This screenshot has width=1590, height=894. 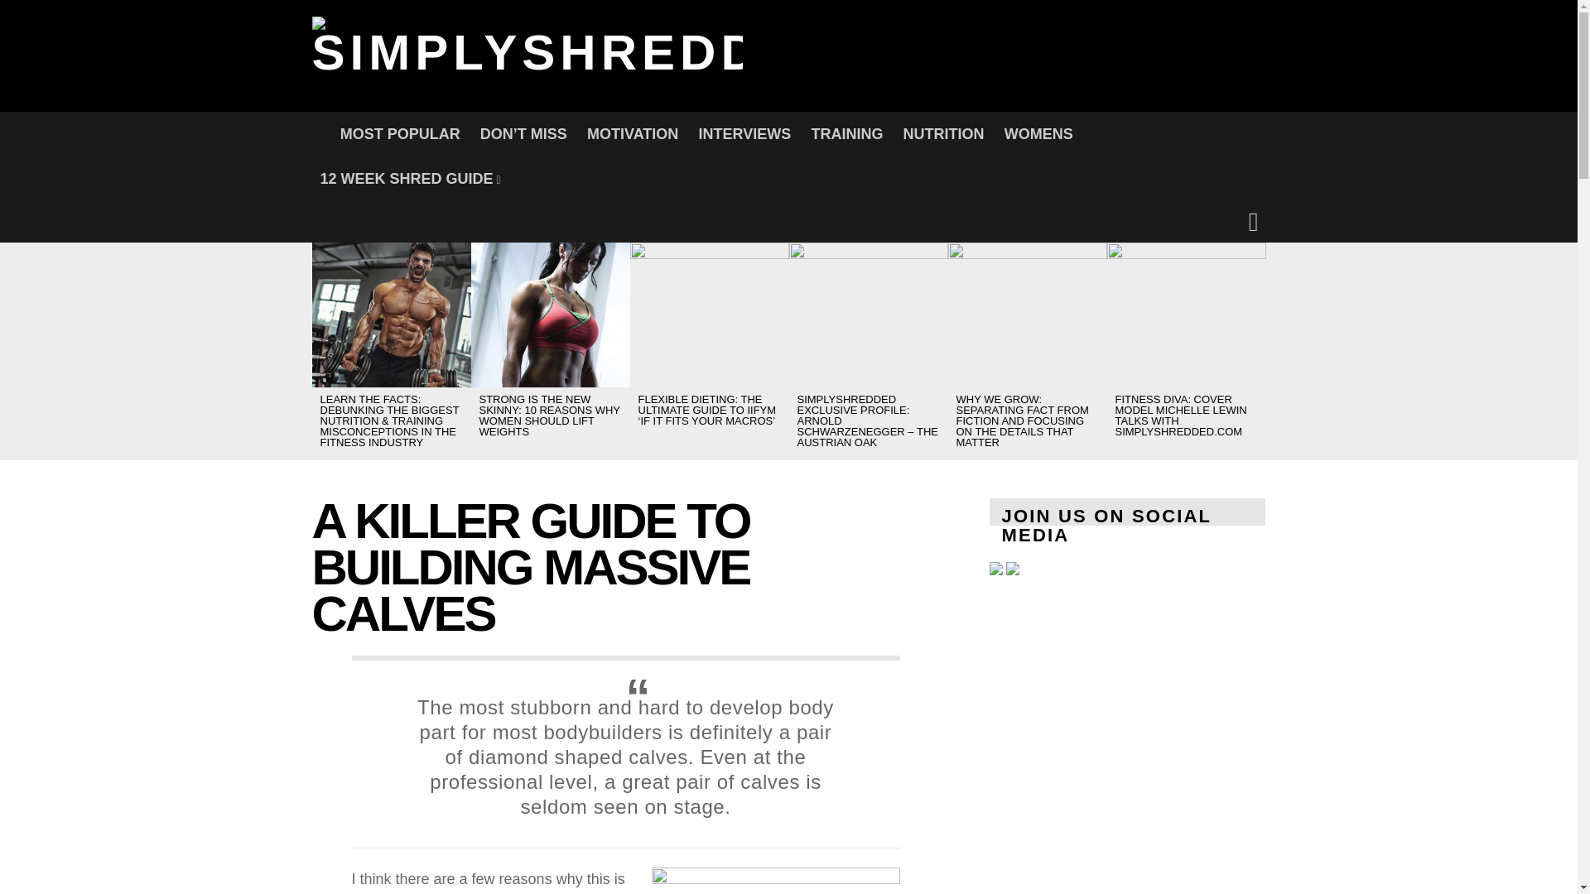 What do you see at coordinates (401, 134) in the screenshot?
I see `MOST POPULAR` at bounding box center [401, 134].